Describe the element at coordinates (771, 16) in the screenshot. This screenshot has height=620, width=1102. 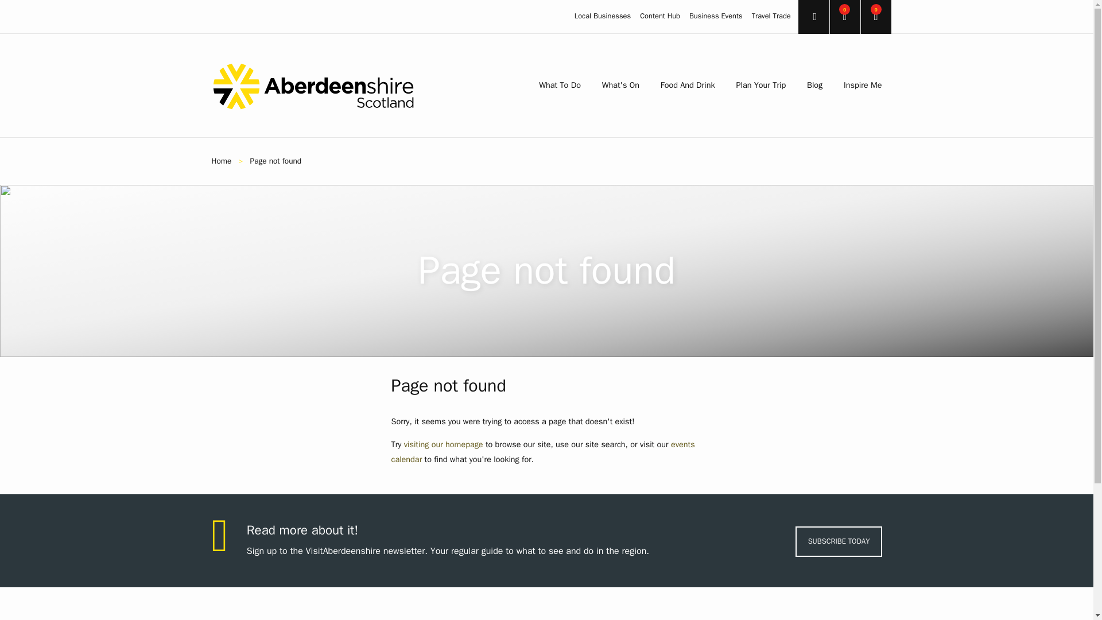
I see `Travel Trade` at that location.